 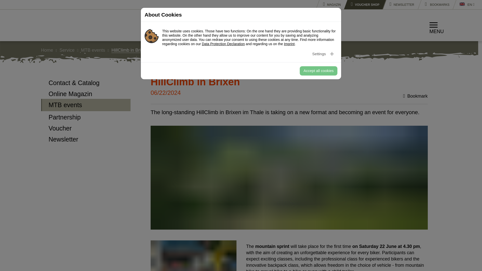 What do you see at coordinates (400, 5) in the screenshot?
I see `Newsletter` at bounding box center [400, 5].